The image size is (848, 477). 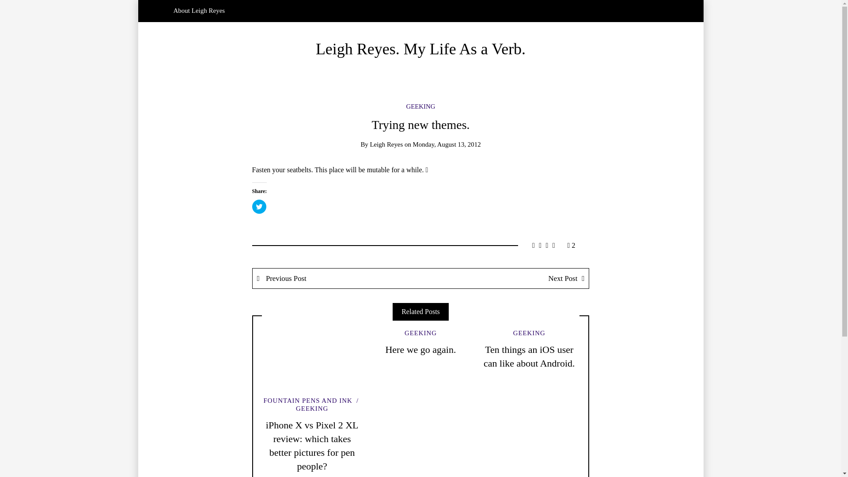 What do you see at coordinates (329, 405) in the screenshot?
I see `GEEKING` at bounding box center [329, 405].